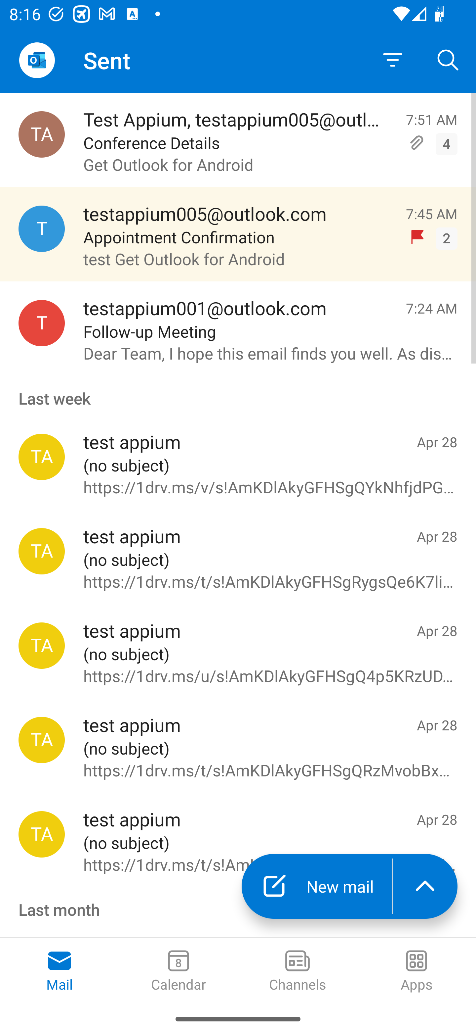 Image resolution: width=476 pixels, height=1033 pixels. I want to click on Filter, so click(393, 60).